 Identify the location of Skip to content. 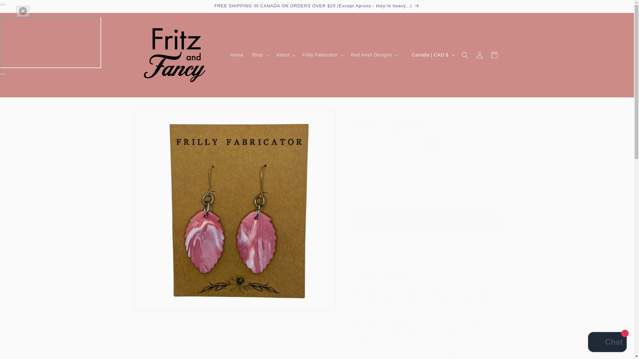
(20, 8).